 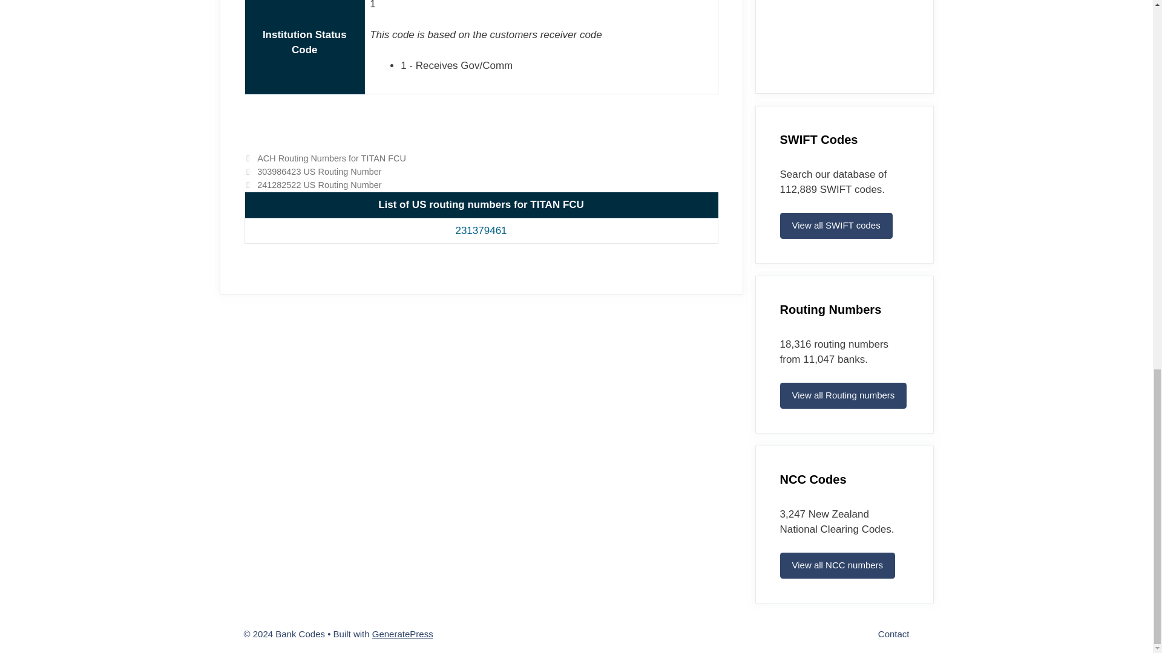 What do you see at coordinates (331, 158) in the screenshot?
I see `ACH Routing Numbers for TITAN FCU` at bounding box center [331, 158].